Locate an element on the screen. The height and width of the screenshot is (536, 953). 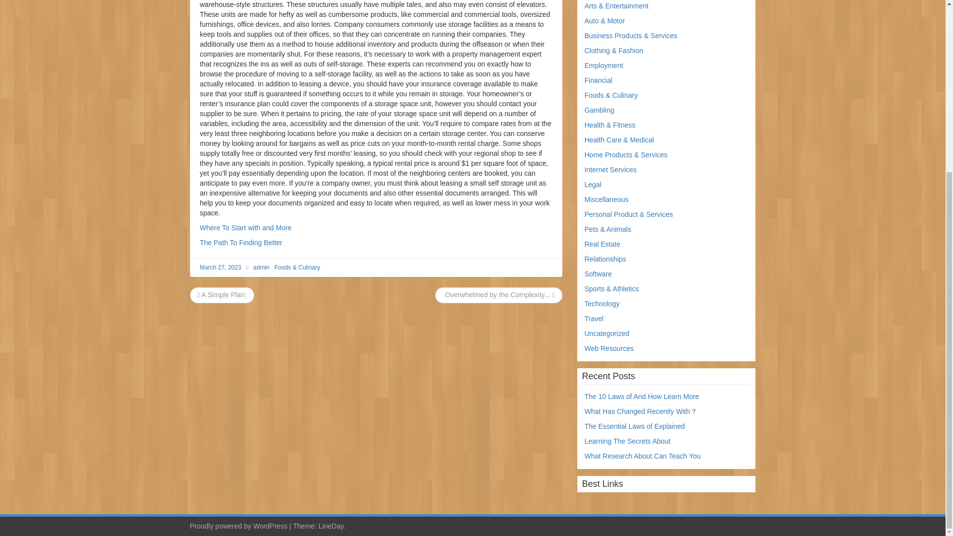
Miscellaneous is located at coordinates (607, 200).